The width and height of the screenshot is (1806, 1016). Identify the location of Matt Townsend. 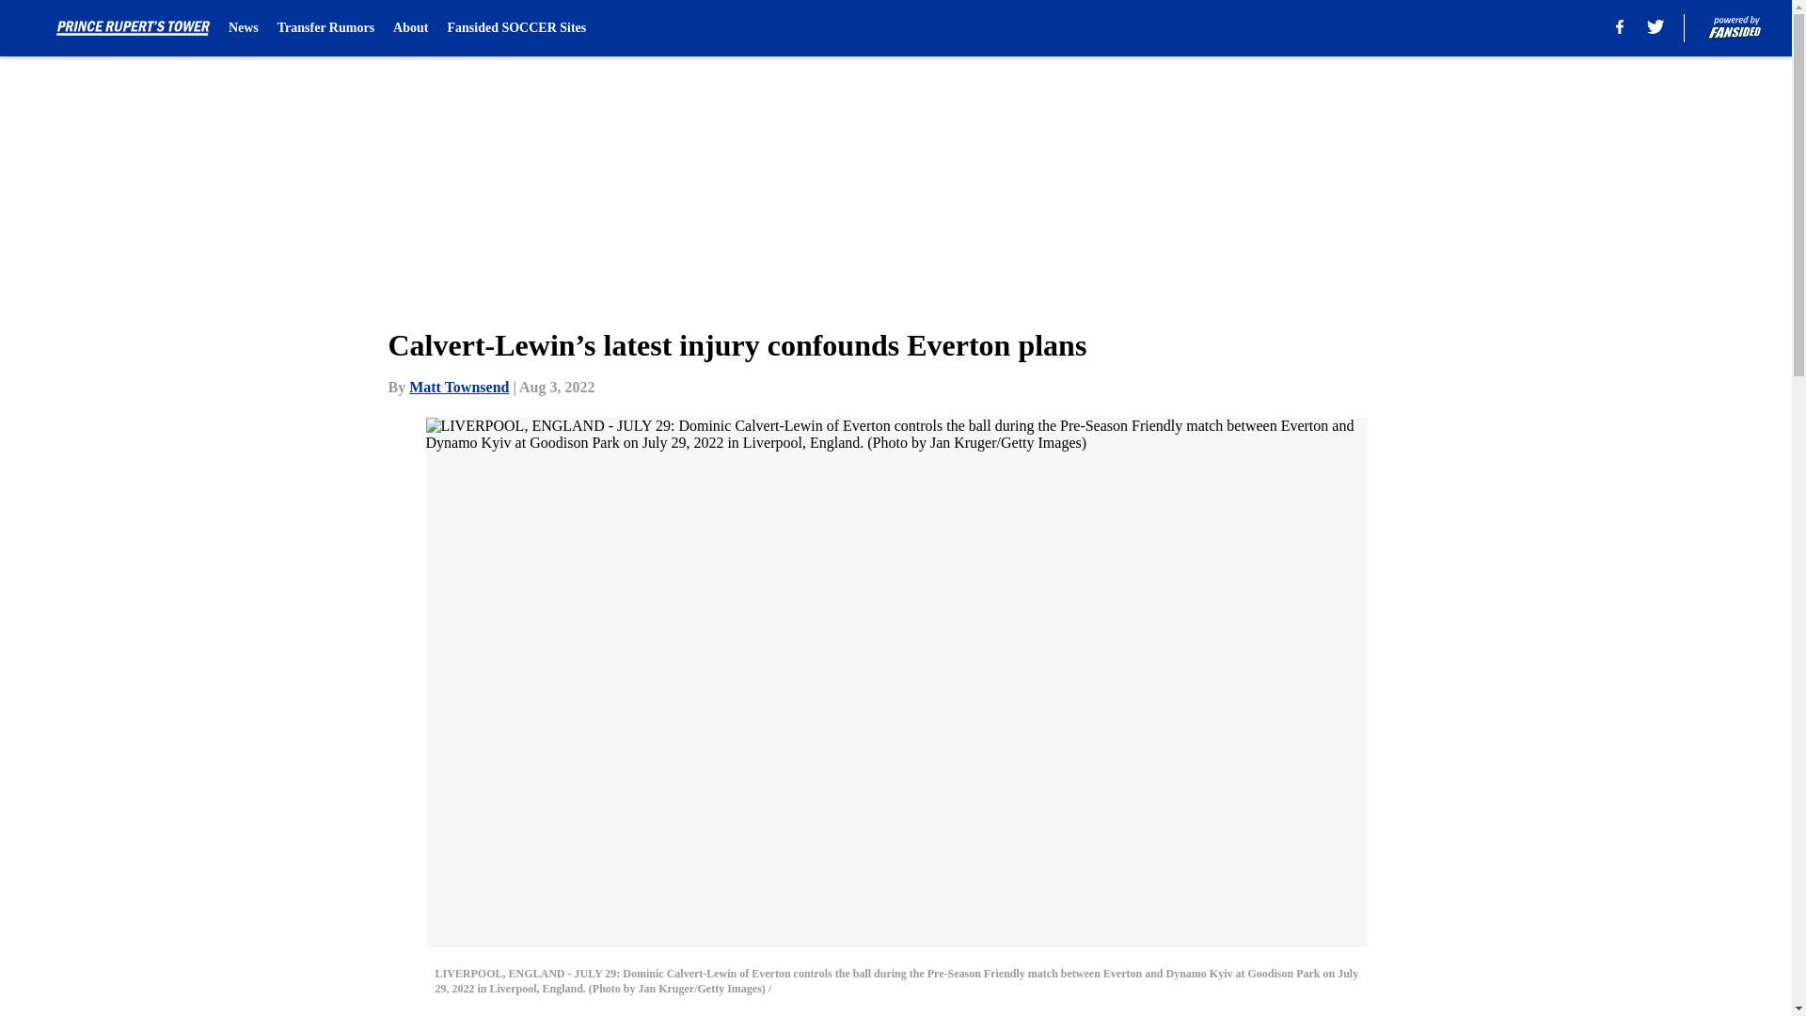
(459, 387).